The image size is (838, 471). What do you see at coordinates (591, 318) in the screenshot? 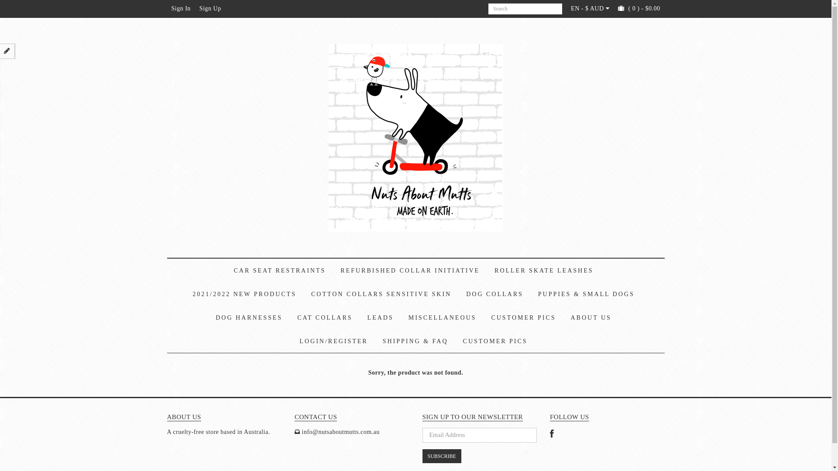
I see `ABOUT US` at bounding box center [591, 318].